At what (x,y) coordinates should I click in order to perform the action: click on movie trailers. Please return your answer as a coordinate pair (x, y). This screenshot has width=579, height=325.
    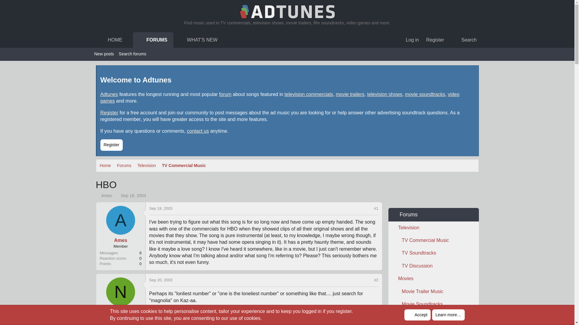
    Looking at the image, I should click on (350, 94).